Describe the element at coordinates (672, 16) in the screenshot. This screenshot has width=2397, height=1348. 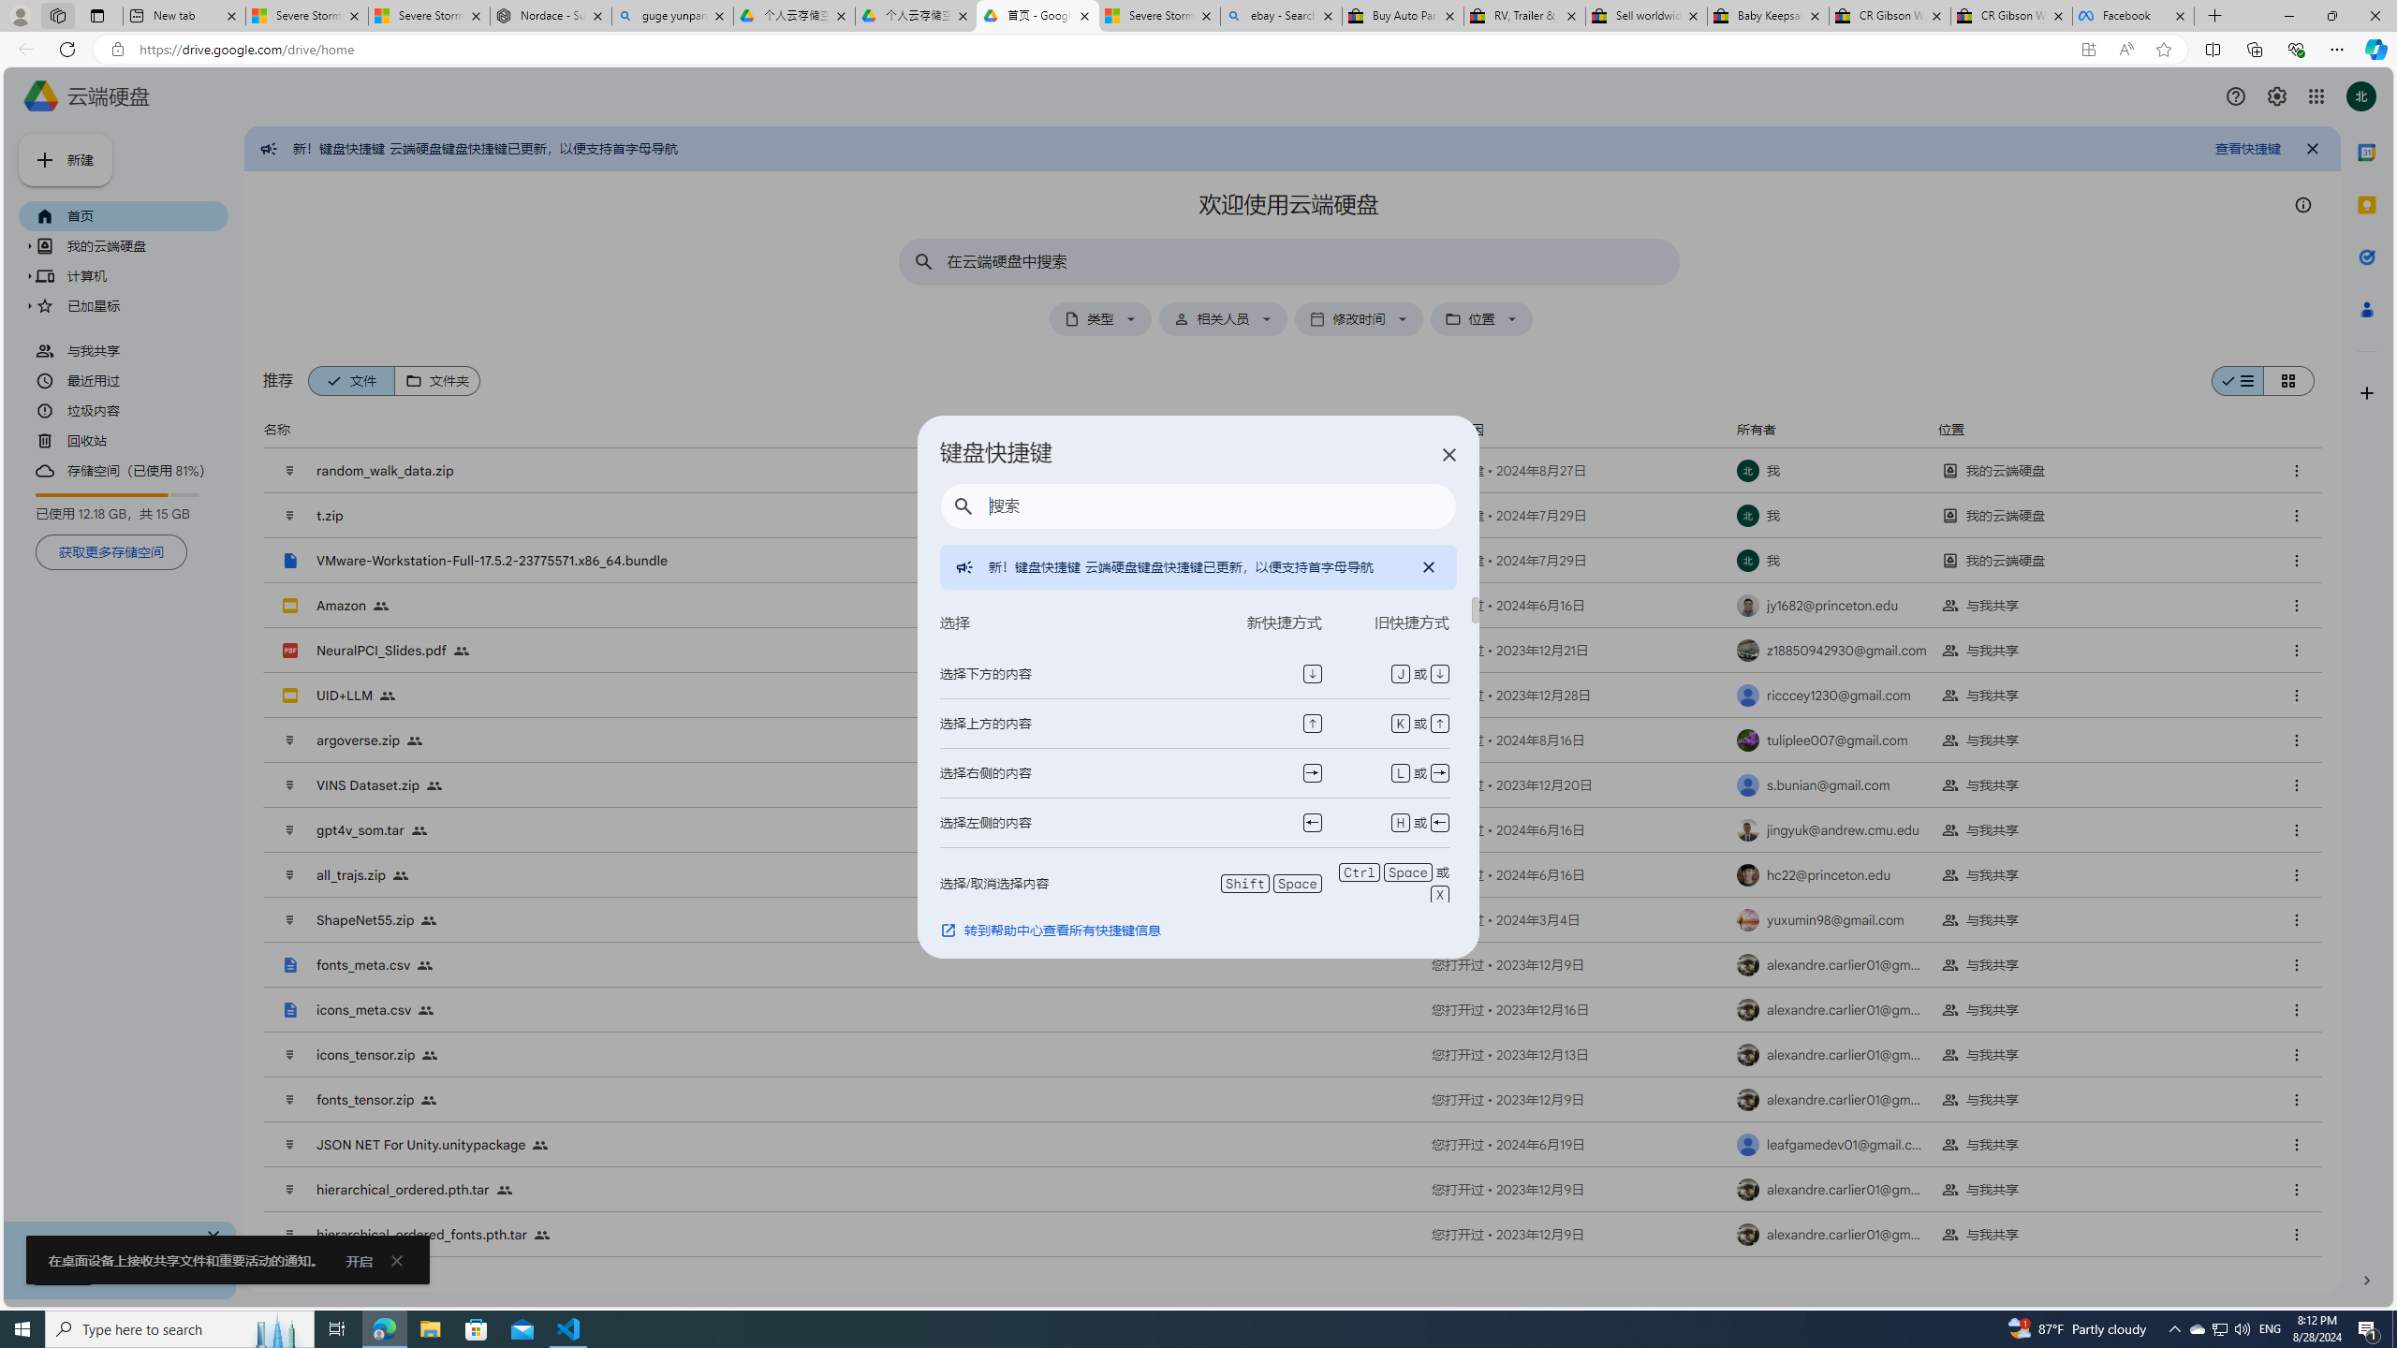
I see `guge yunpan - Search` at that location.